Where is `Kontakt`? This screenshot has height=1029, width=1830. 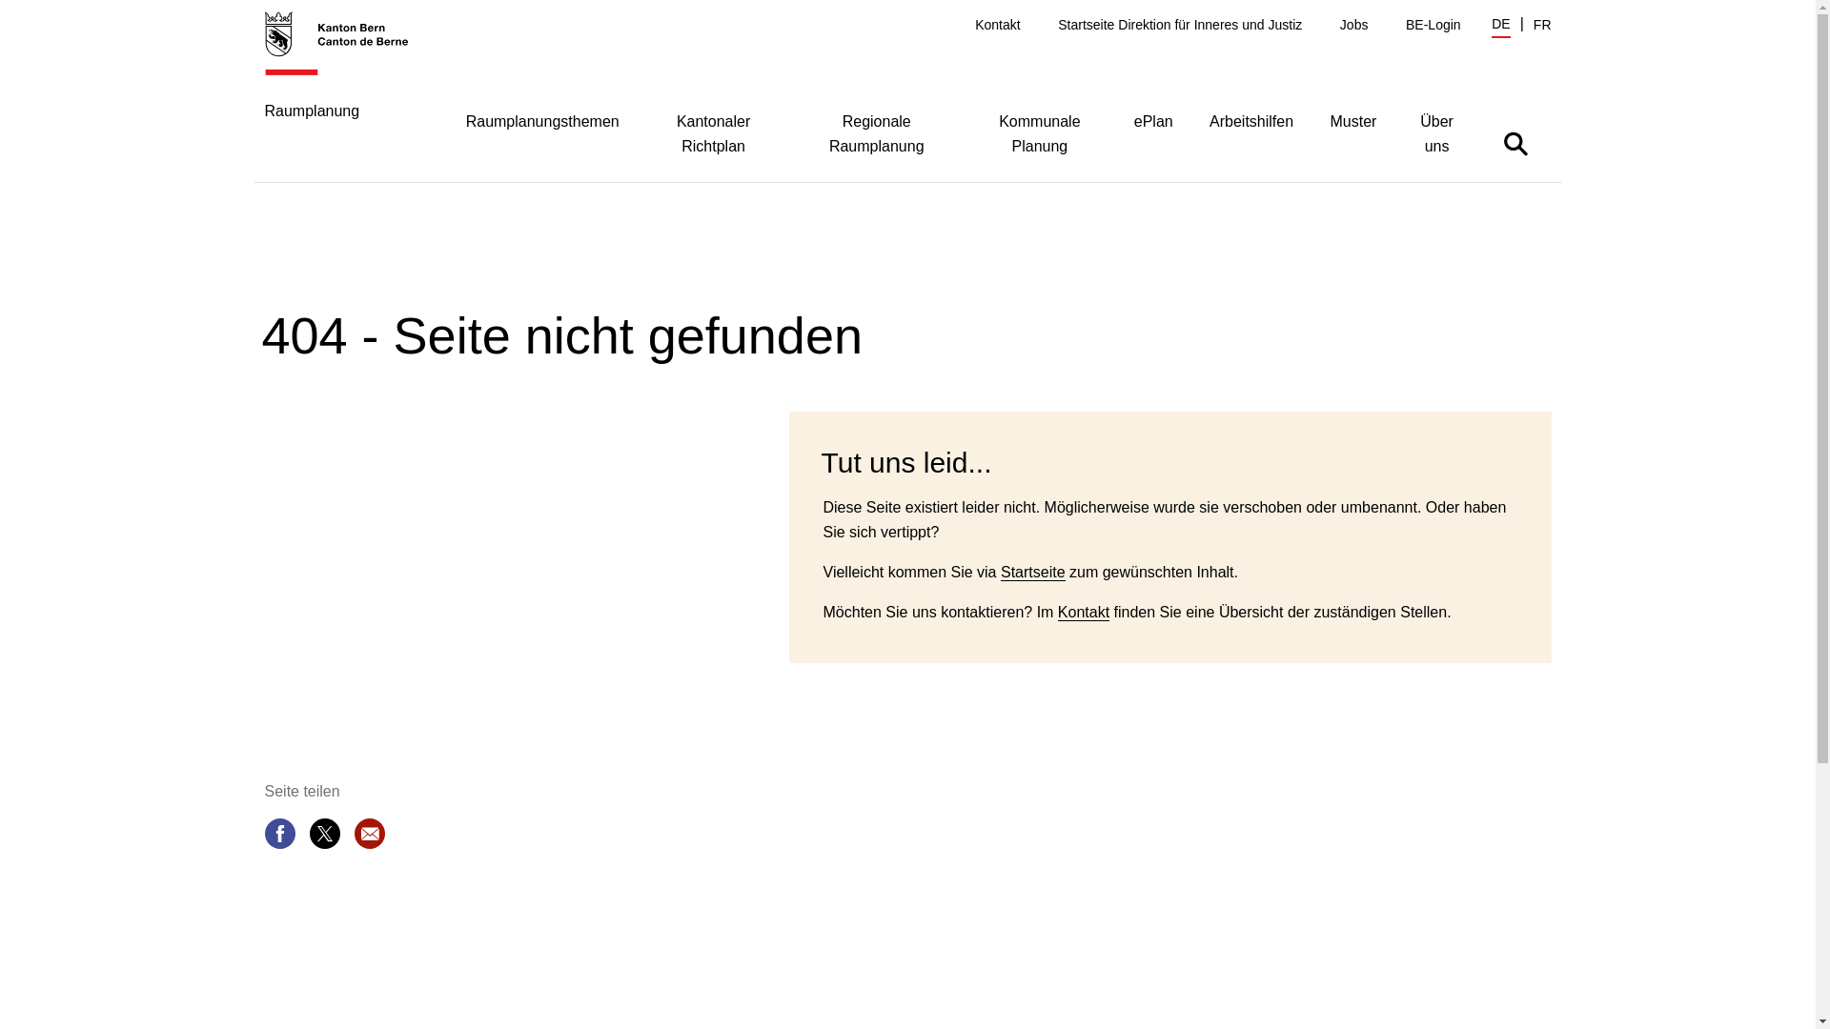 Kontakt is located at coordinates (997, 25).